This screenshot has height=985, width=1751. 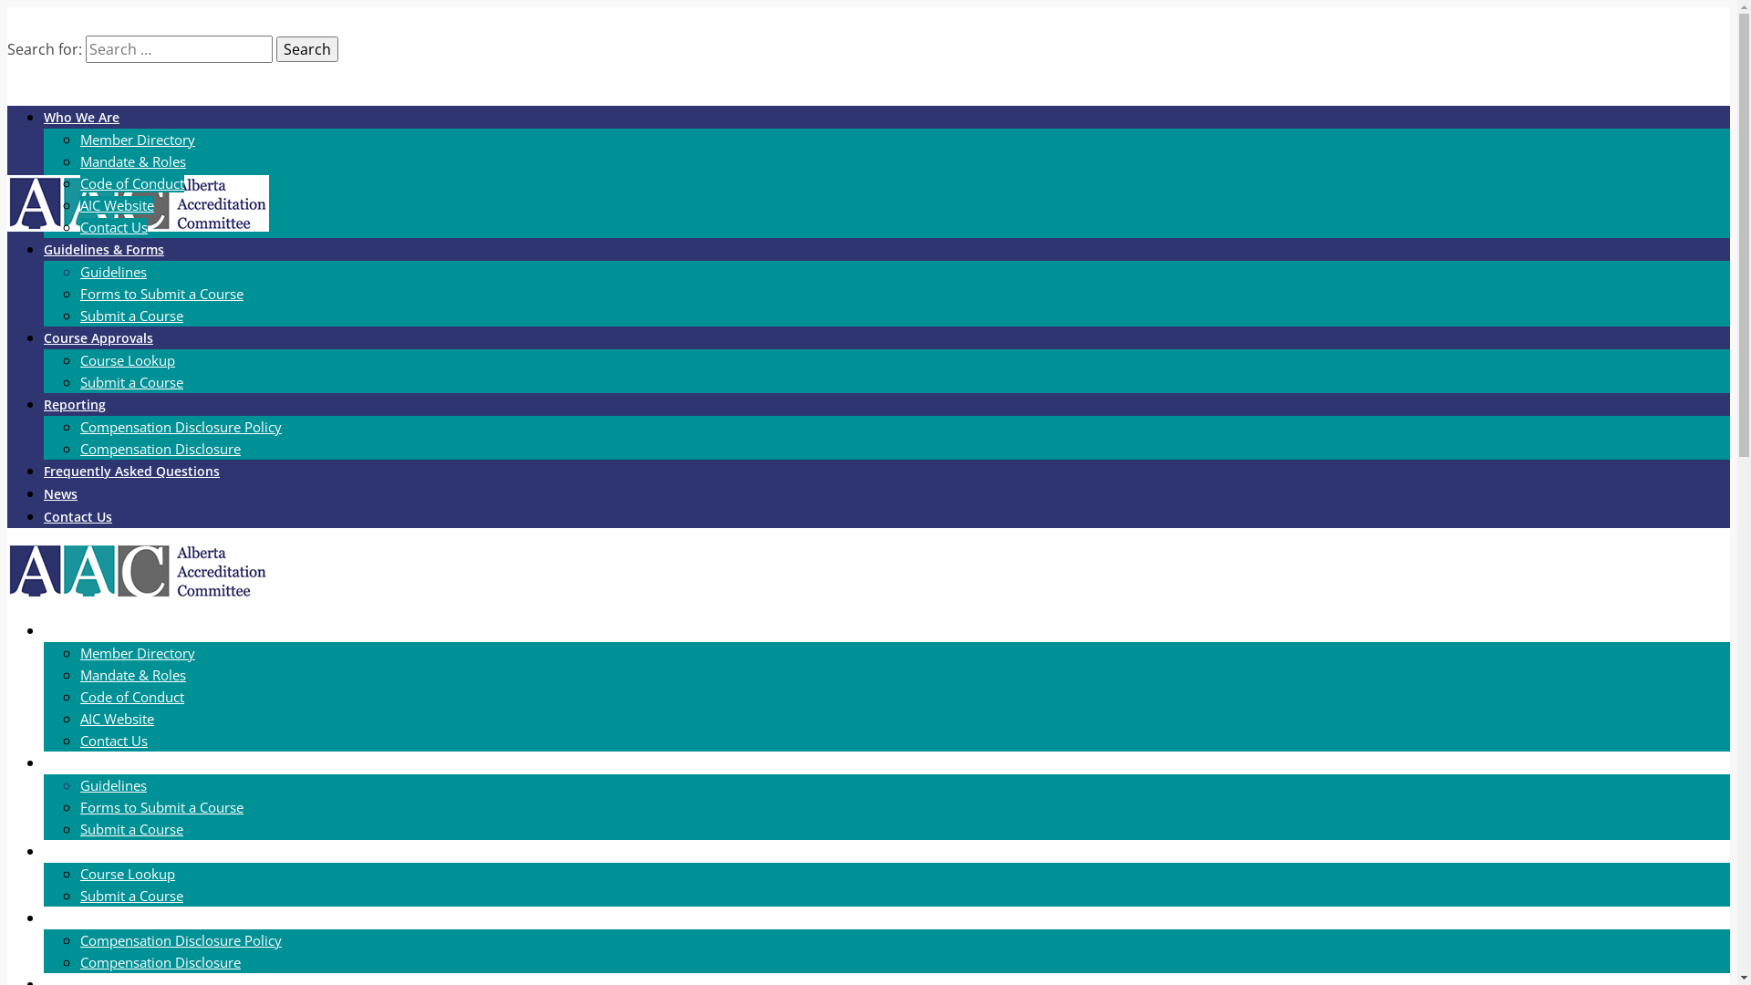 I want to click on Contact Us, so click(x=114, y=227).